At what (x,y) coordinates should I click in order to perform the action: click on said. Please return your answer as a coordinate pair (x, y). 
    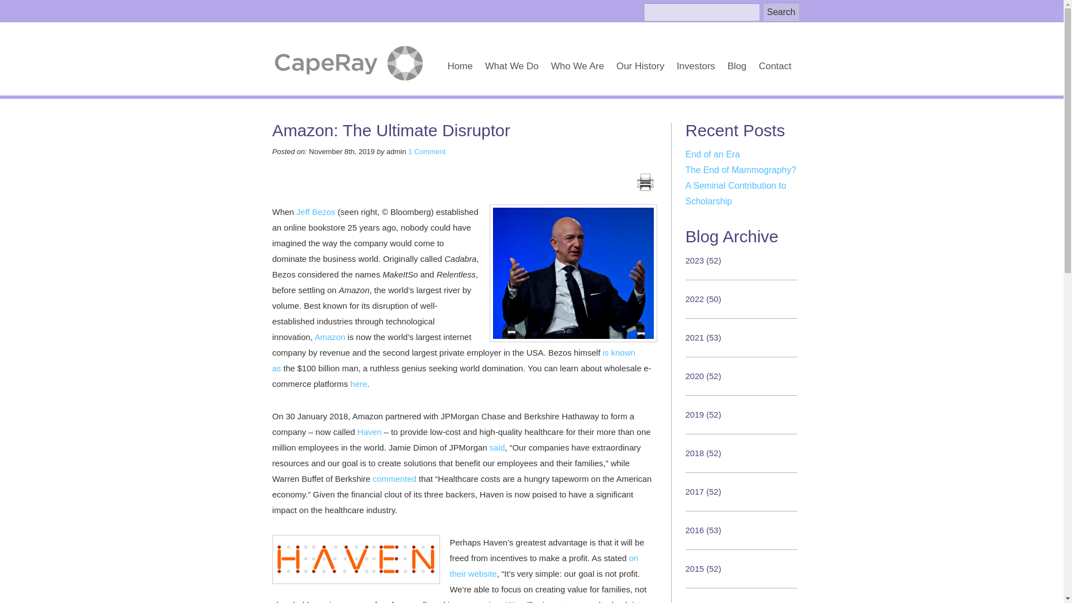
    Looking at the image, I should click on (497, 447).